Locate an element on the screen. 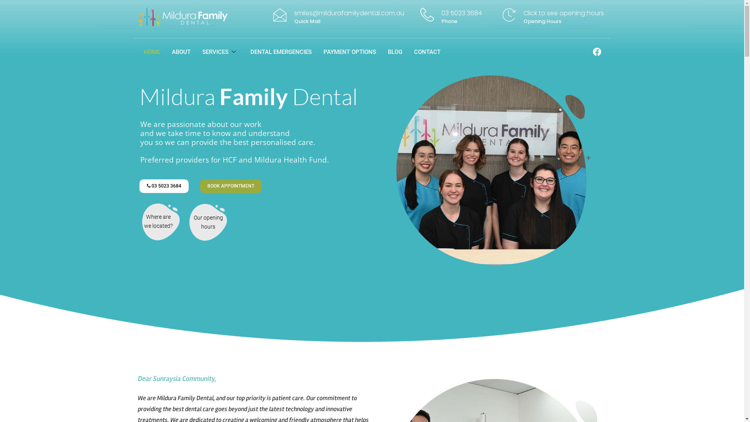 The image size is (750, 422). 03 5023 3684 is located at coordinates (462, 13).